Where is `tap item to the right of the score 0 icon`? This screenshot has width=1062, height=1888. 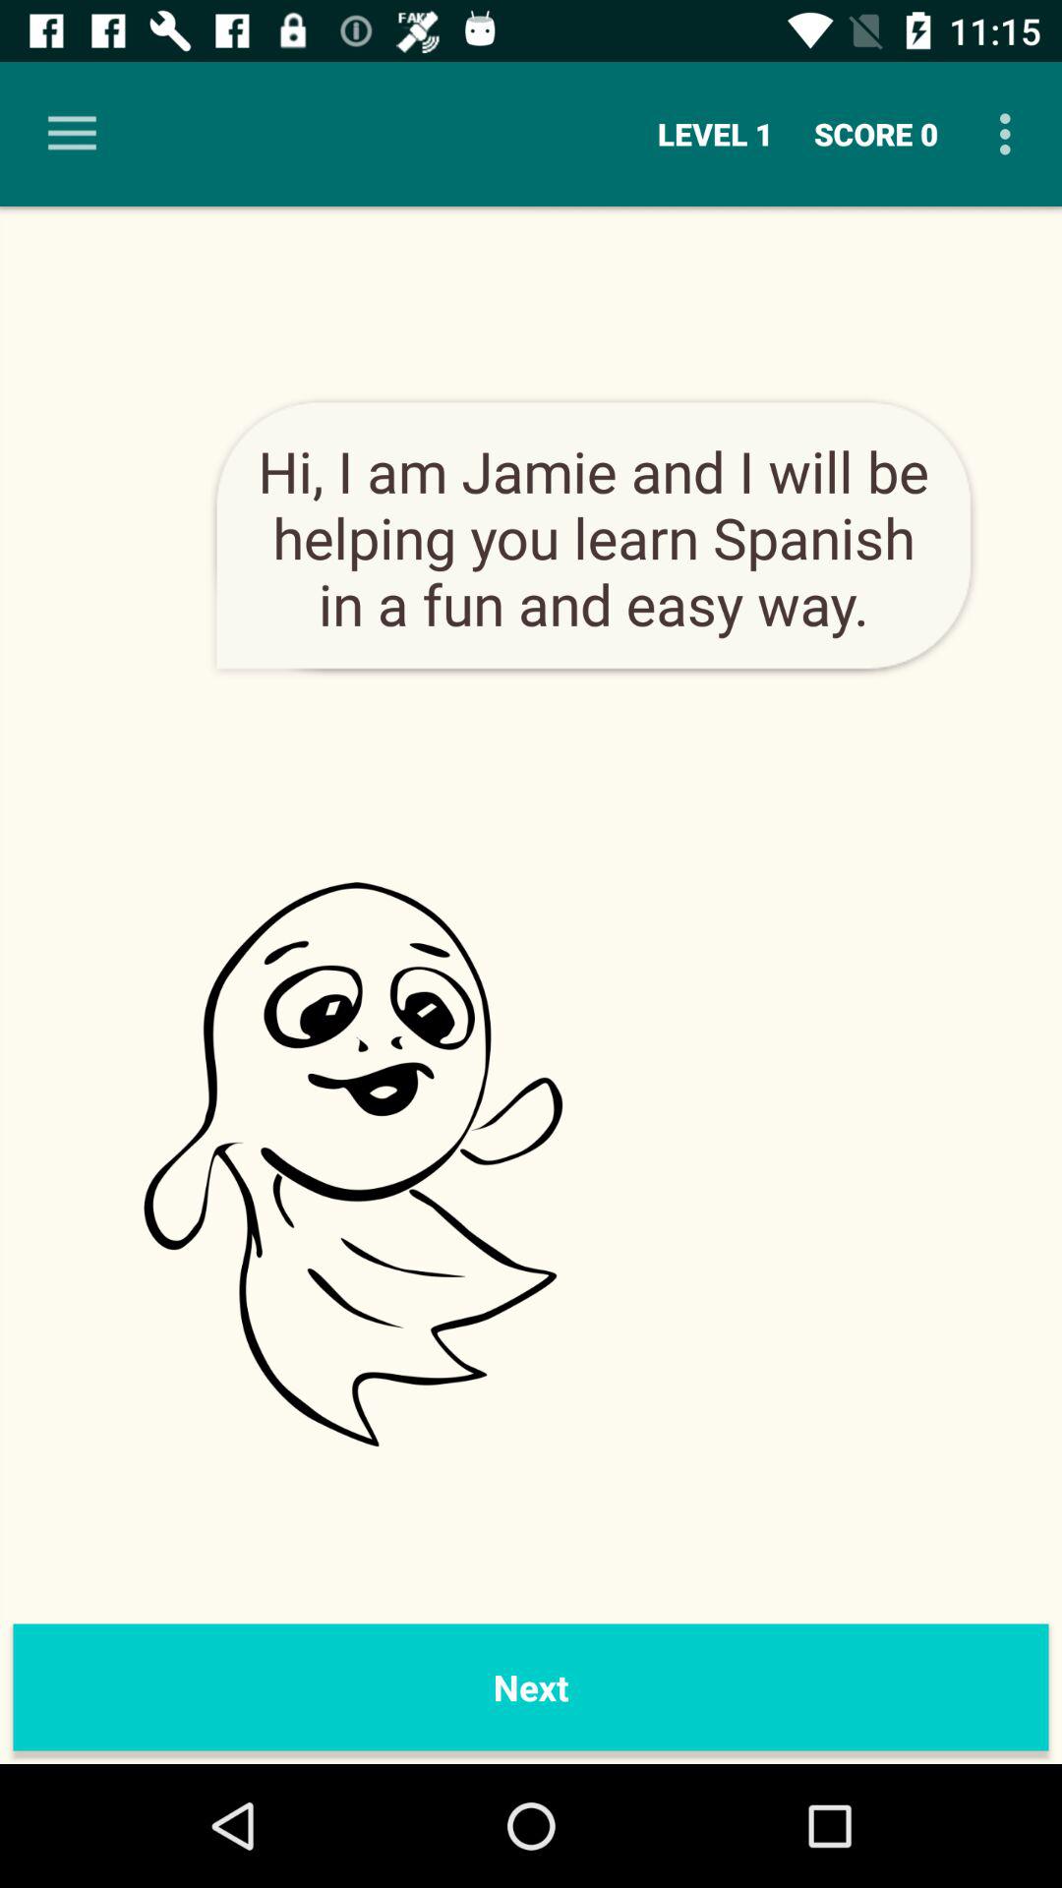
tap item to the right of the score 0 icon is located at coordinates (1011, 134).